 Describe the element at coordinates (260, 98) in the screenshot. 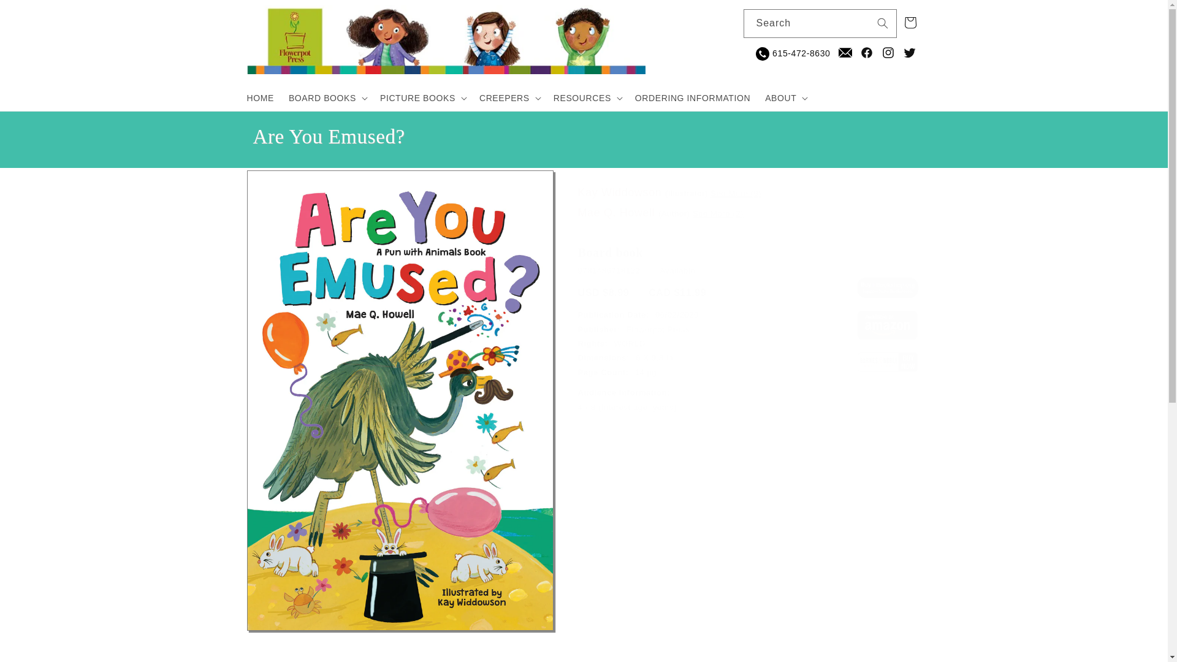

I see `HOME` at that location.